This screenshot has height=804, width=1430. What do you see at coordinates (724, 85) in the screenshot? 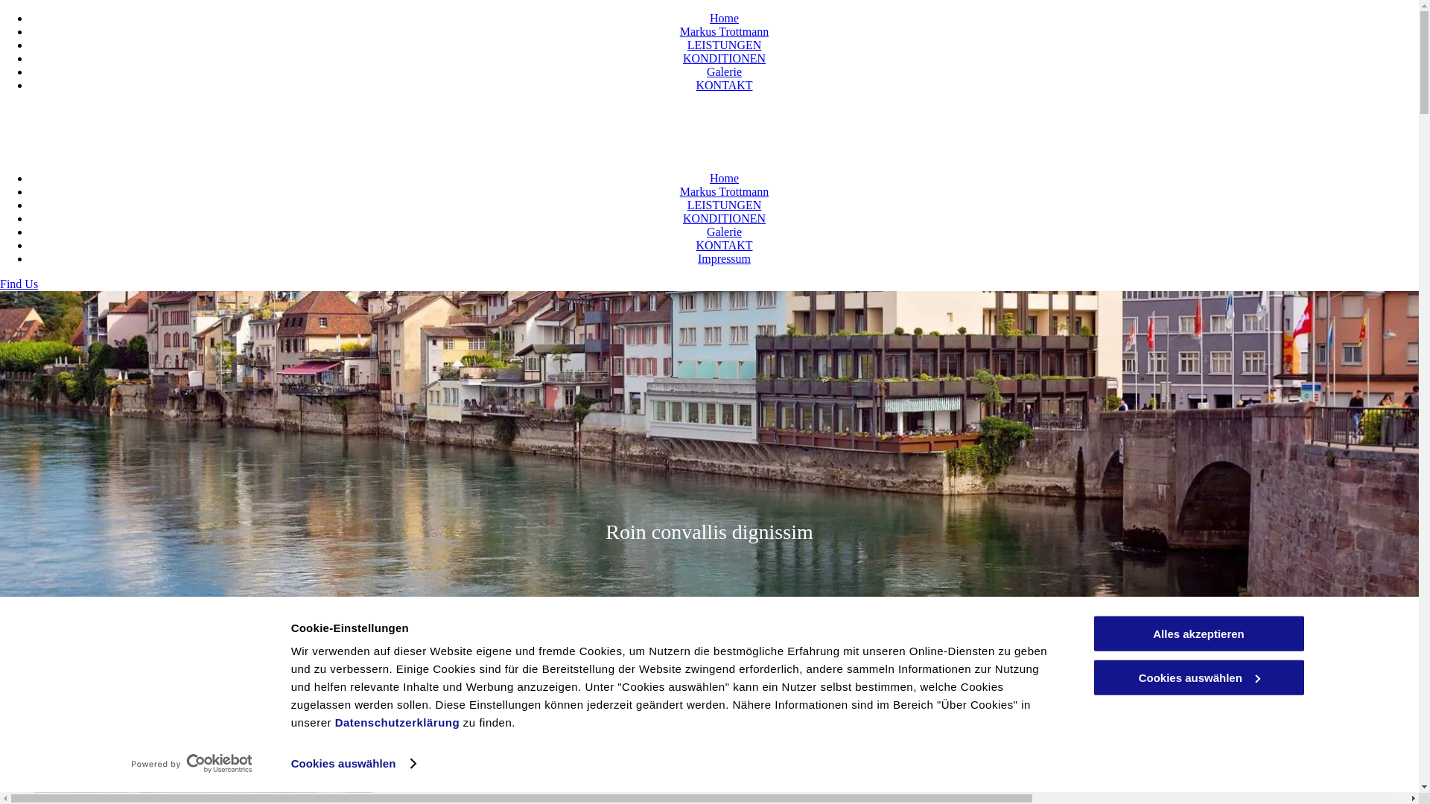
I see `KONTAKT` at bounding box center [724, 85].